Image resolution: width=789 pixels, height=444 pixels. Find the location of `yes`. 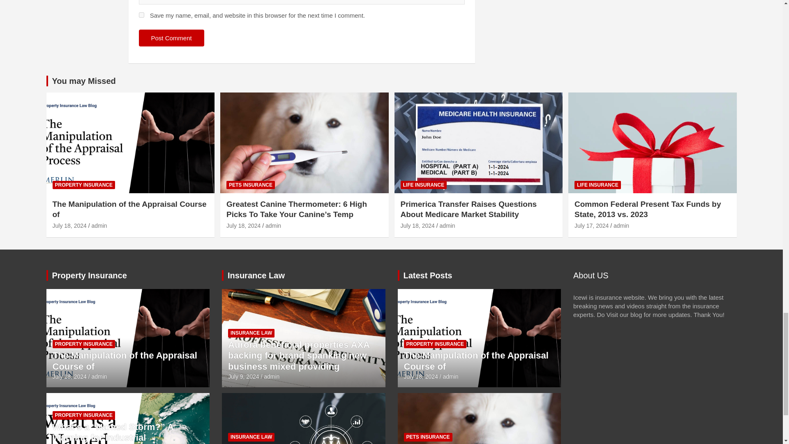

yes is located at coordinates (141, 15).